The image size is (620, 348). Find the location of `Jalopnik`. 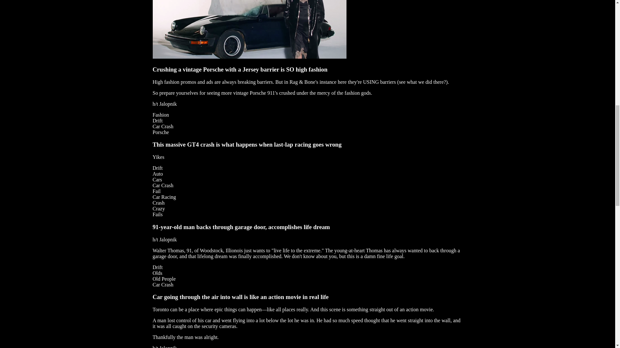

Jalopnik is located at coordinates (168, 104).